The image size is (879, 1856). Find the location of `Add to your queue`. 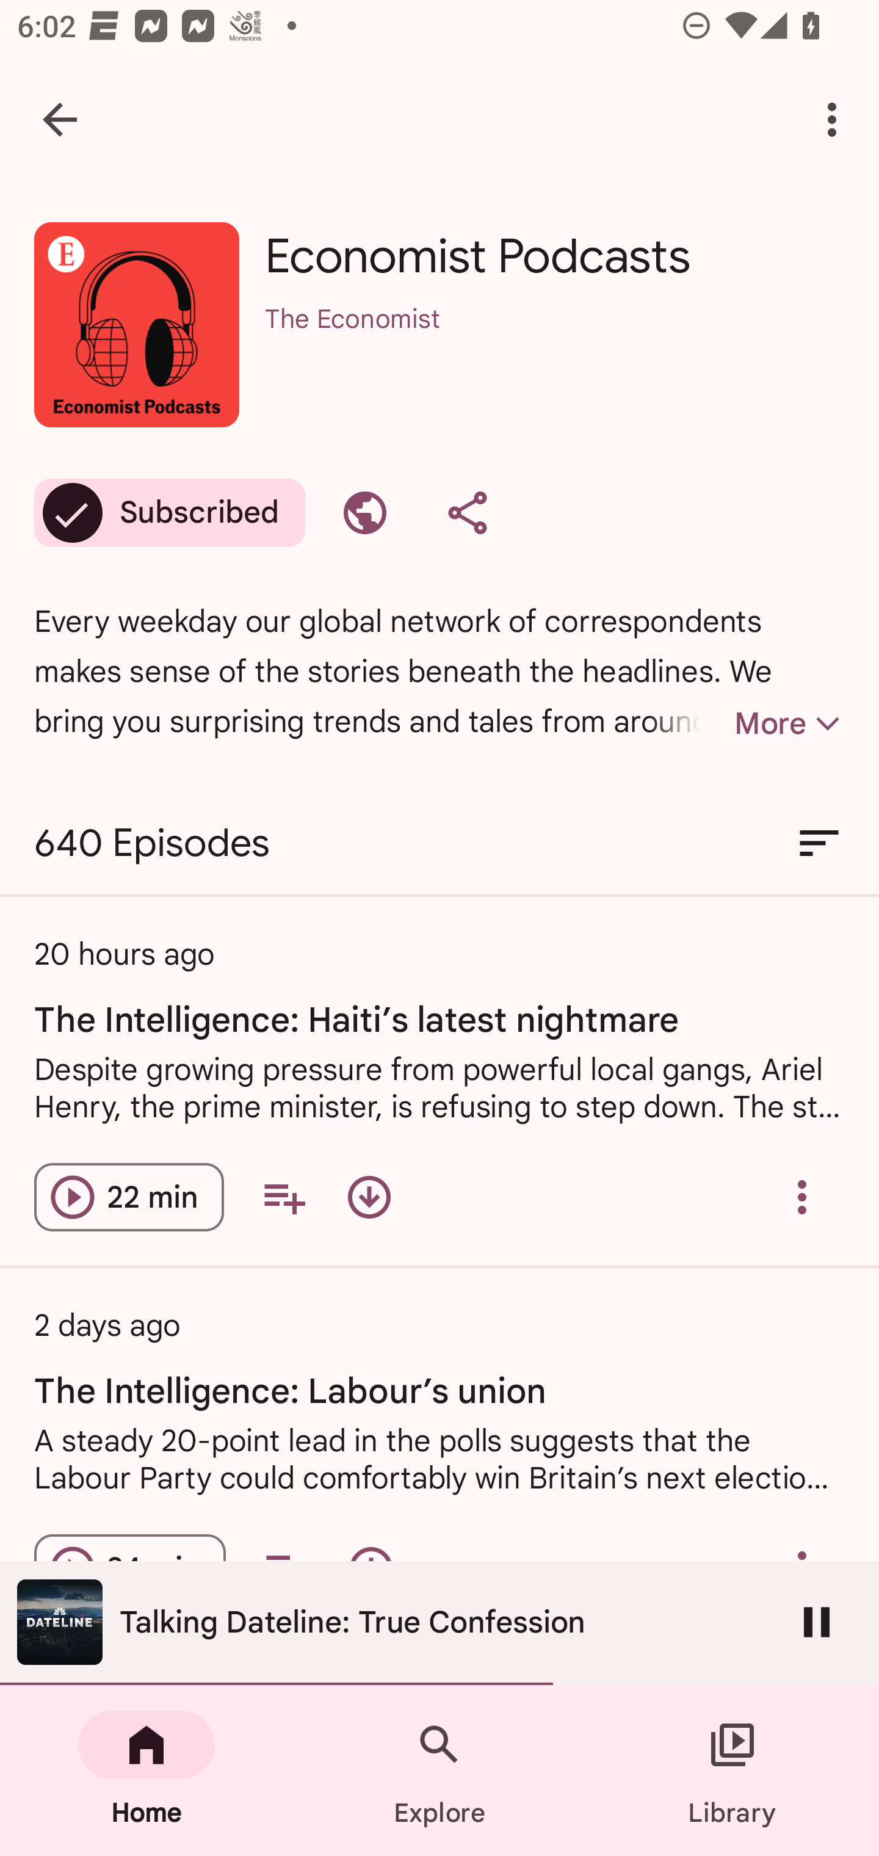

Add to your queue is located at coordinates (283, 1197).